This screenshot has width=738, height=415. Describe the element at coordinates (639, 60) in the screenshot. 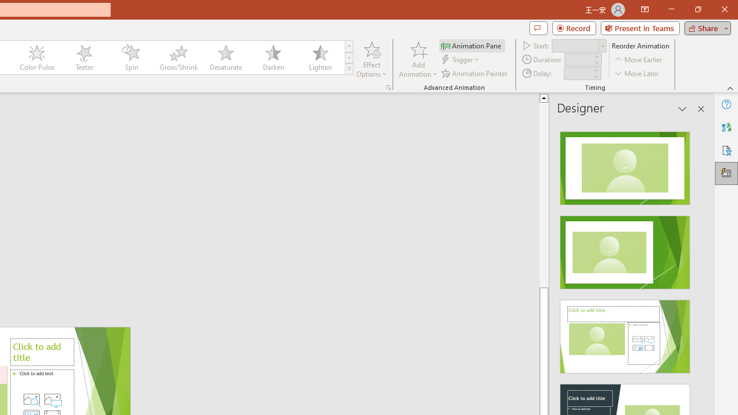

I see `Move Earlier` at that location.